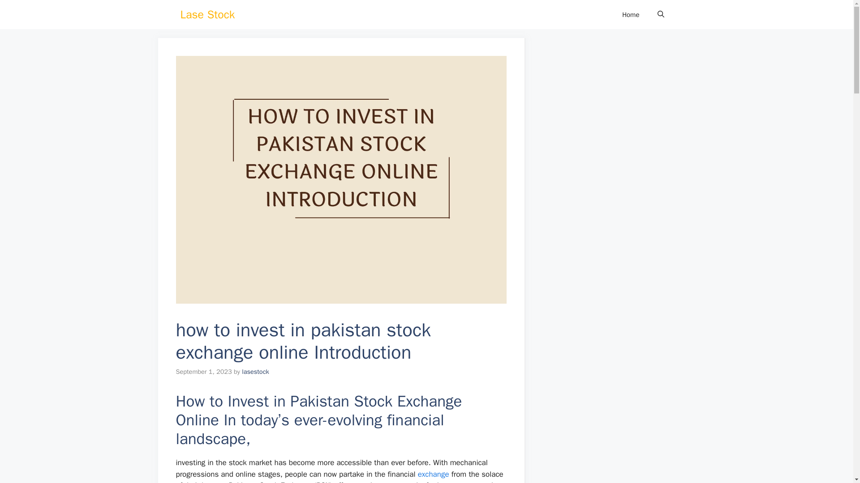  Describe the element at coordinates (207, 14) in the screenshot. I see `Lase Stock` at that location.